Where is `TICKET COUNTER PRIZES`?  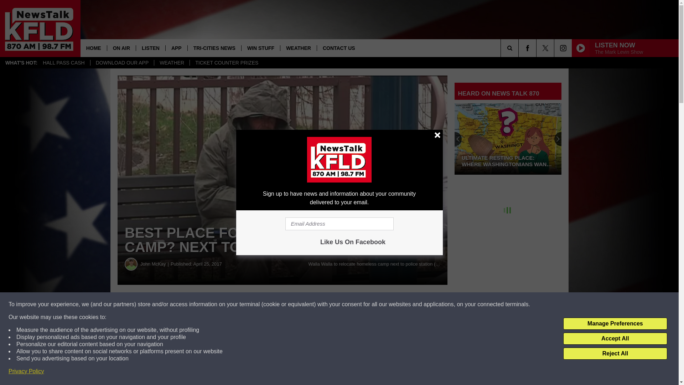 TICKET COUNTER PRIZES is located at coordinates (226, 63).